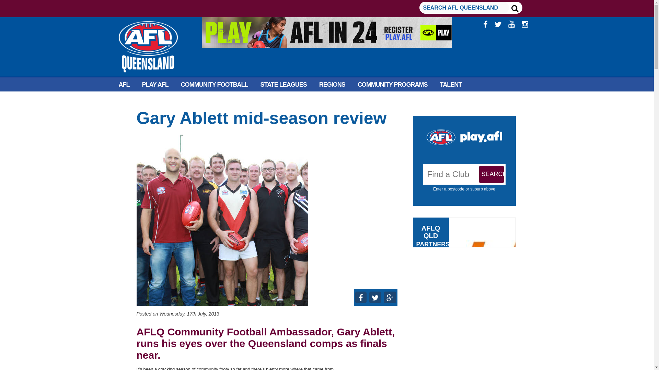  Describe the element at coordinates (332, 85) in the screenshot. I see `REGIONS` at that location.